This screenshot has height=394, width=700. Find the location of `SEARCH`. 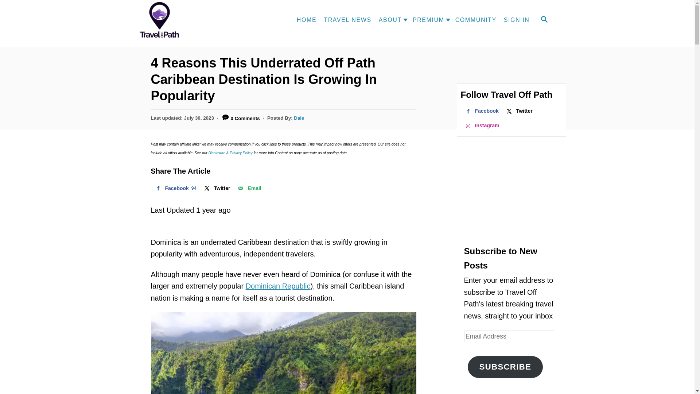

SEARCH is located at coordinates (175, 188).